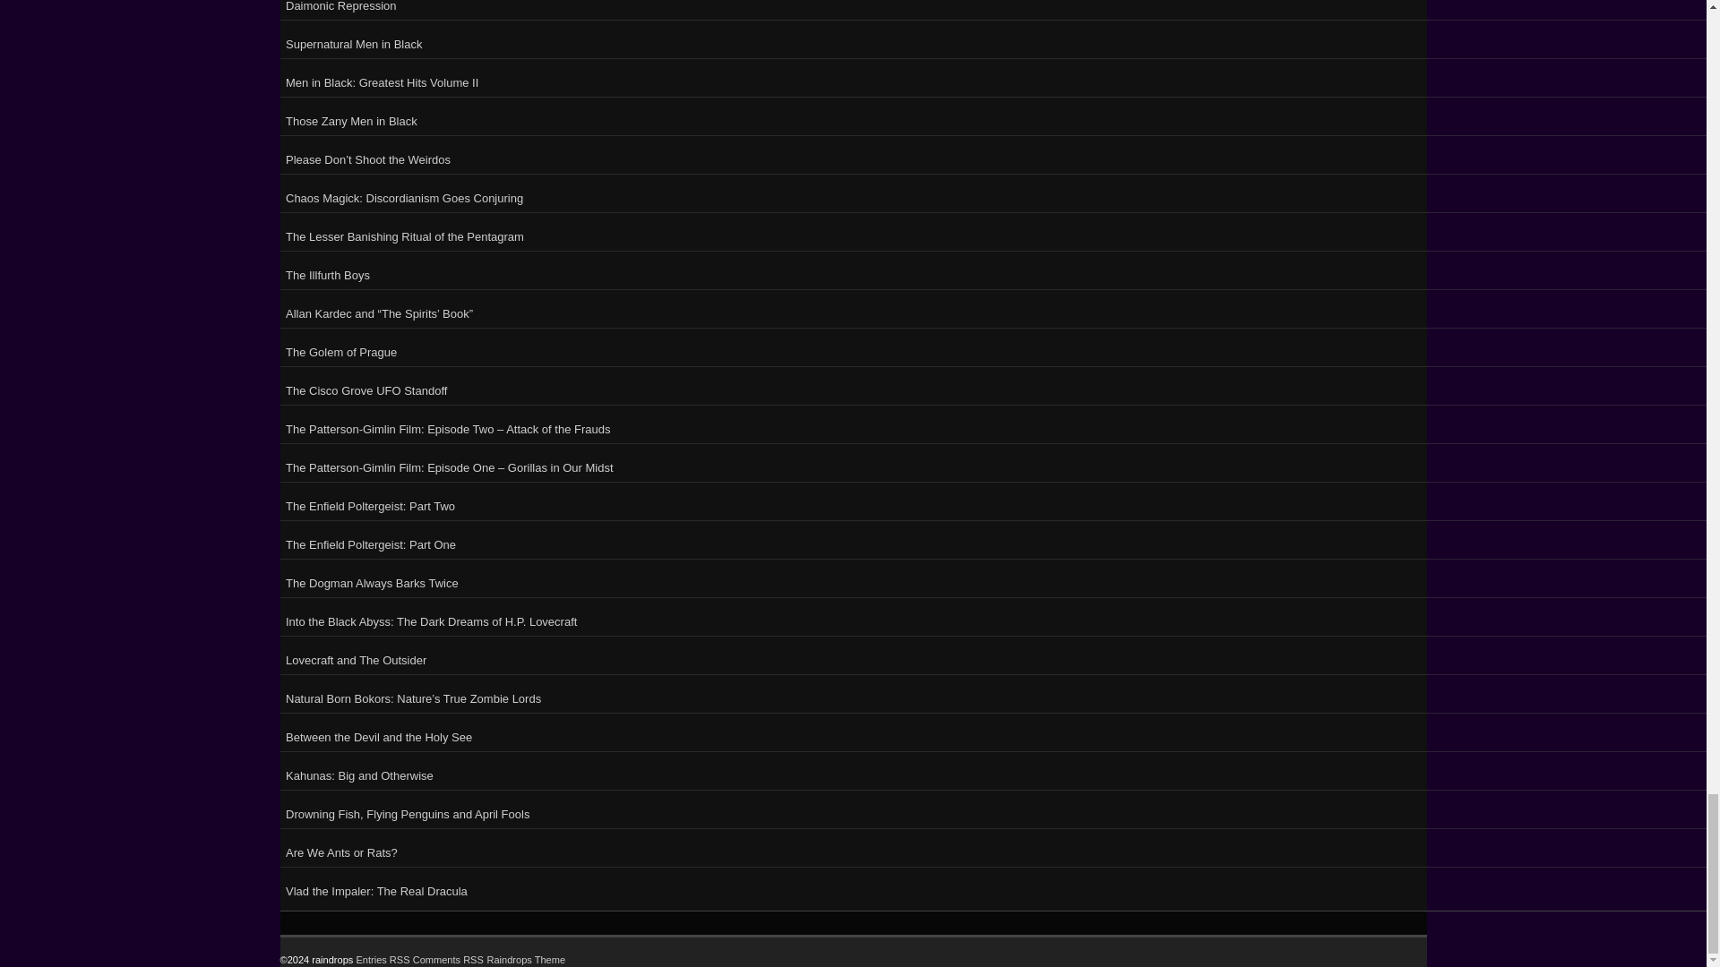 Image resolution: width=1720 pixels, height=967 pixels. I want to click on Men in Black: Greatest Hits Volume II, so click(1000, 81).